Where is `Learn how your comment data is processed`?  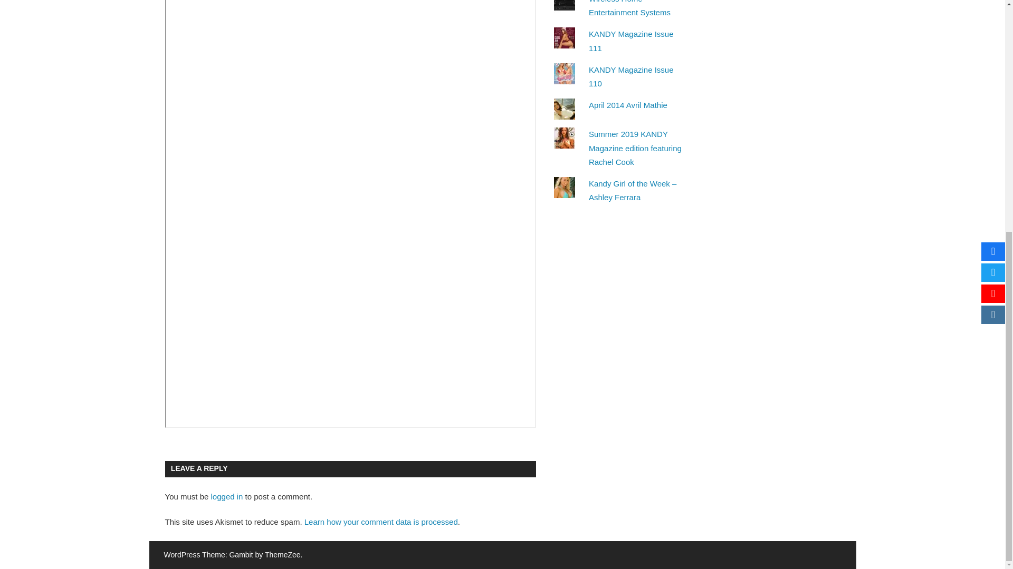
Learn how your comment data is processed is located at coordinates (381, 522).